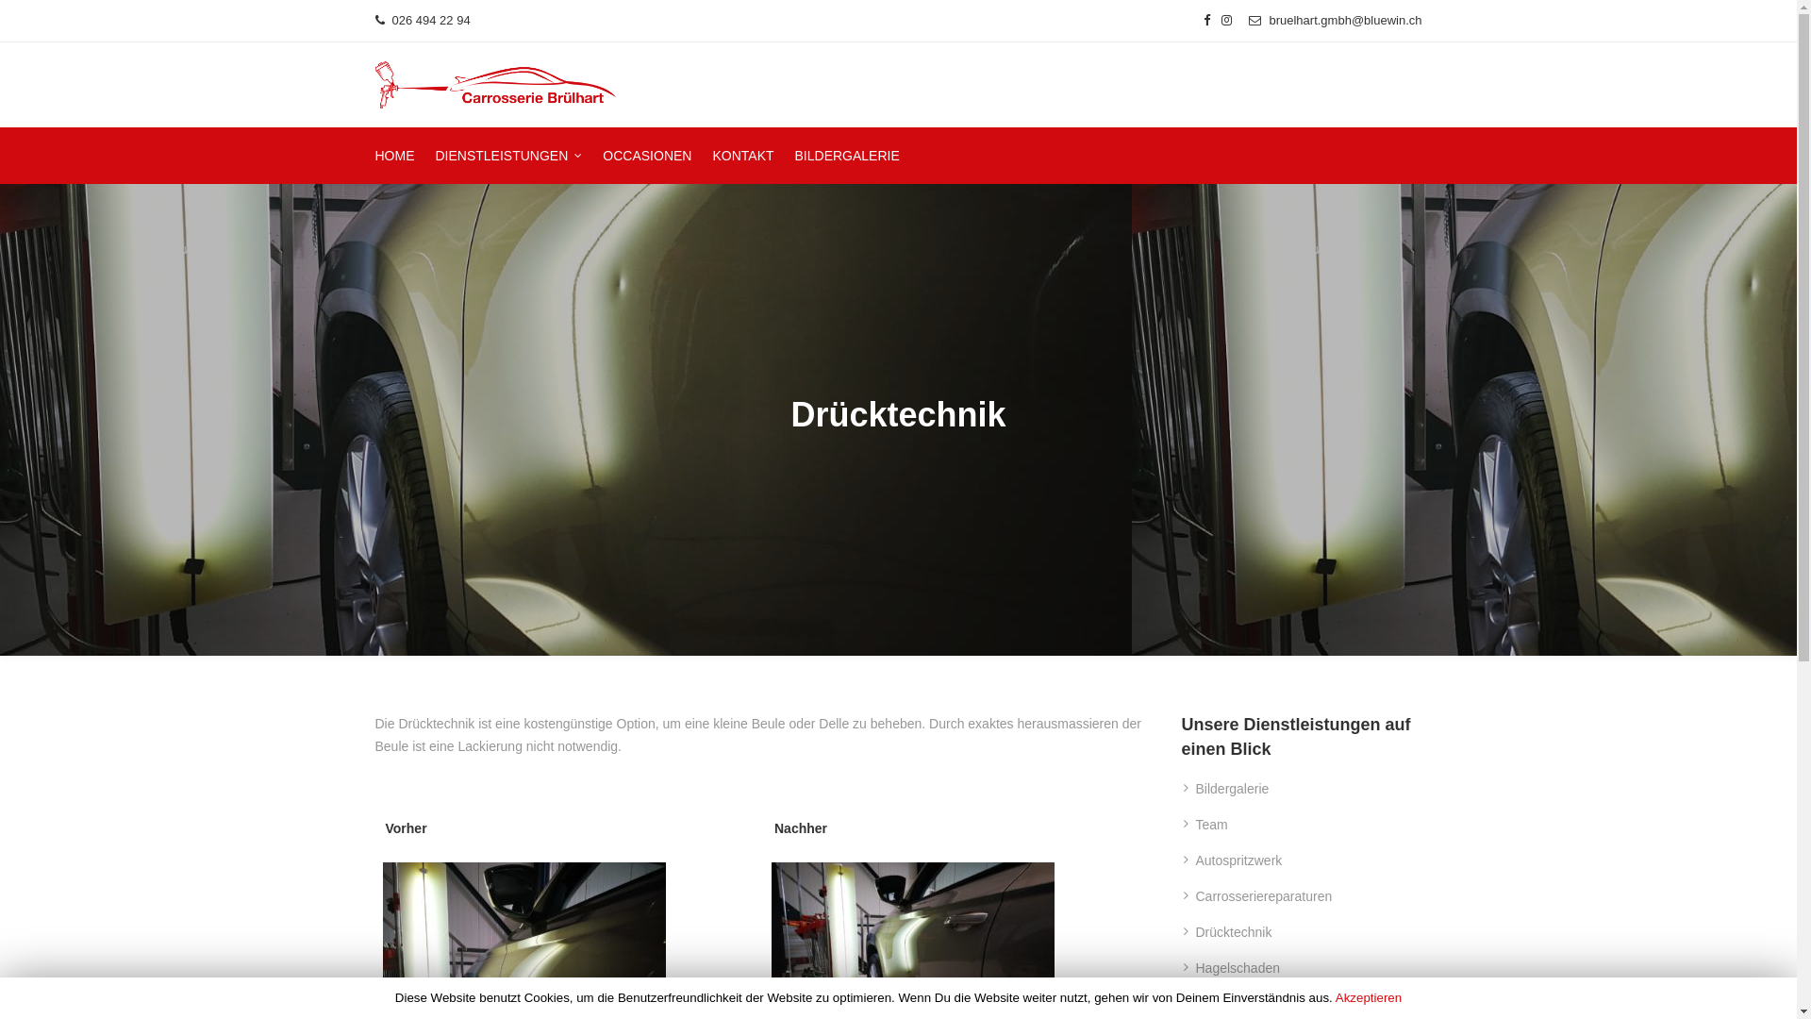 The image size is (1811, 1019). I want to click on Akzeptieren, so click(1369, 998).